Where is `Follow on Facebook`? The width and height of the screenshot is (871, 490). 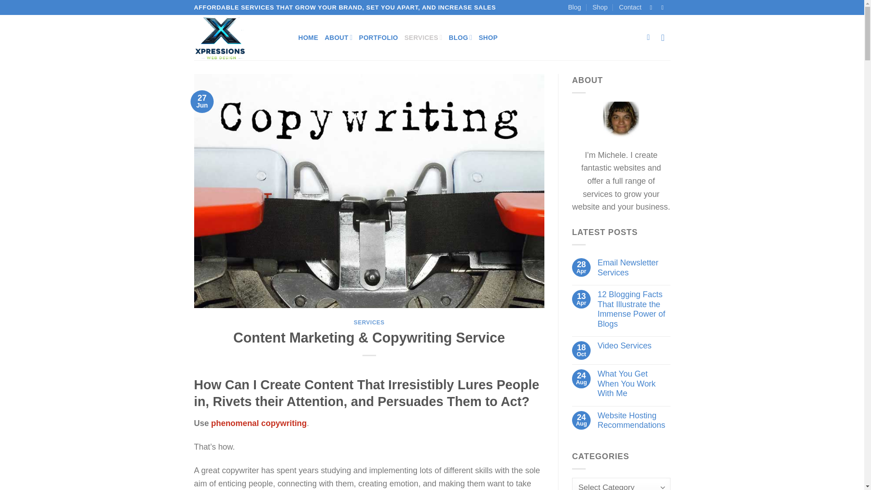
Follow on Facebook is located at coordinates (652, 7).